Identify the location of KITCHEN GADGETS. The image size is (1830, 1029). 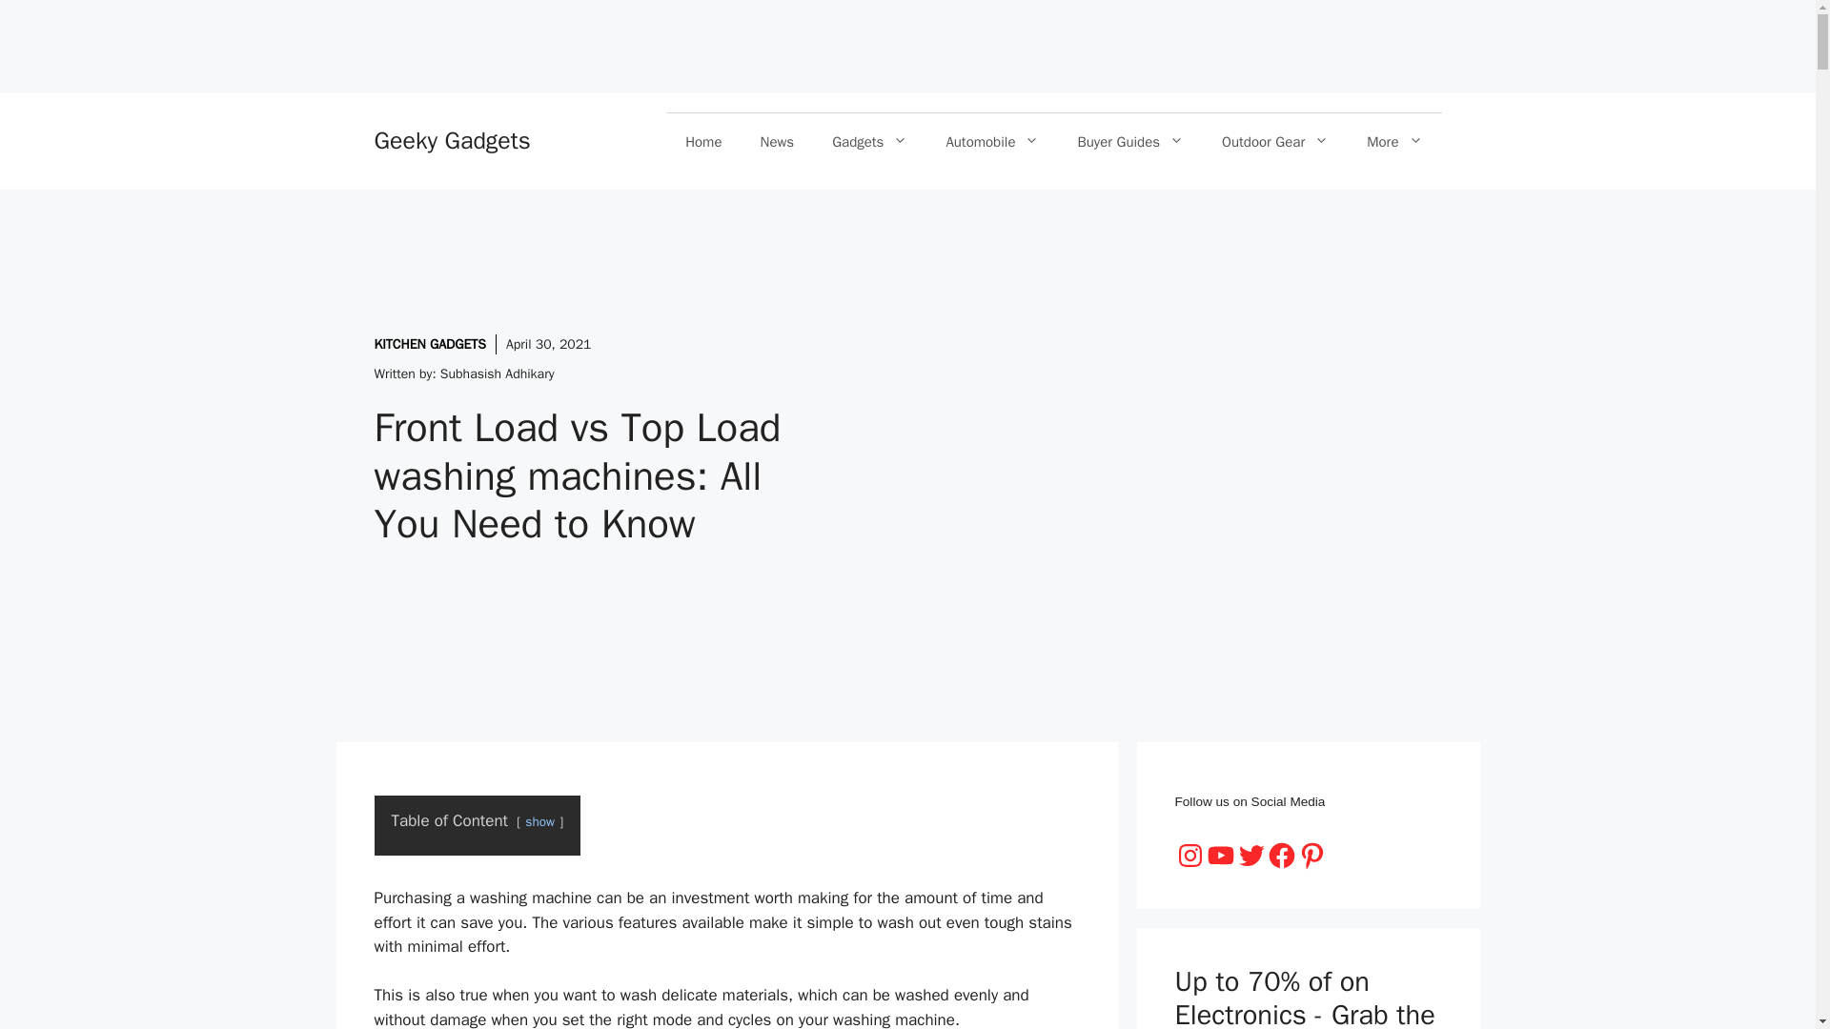
(429, 345).